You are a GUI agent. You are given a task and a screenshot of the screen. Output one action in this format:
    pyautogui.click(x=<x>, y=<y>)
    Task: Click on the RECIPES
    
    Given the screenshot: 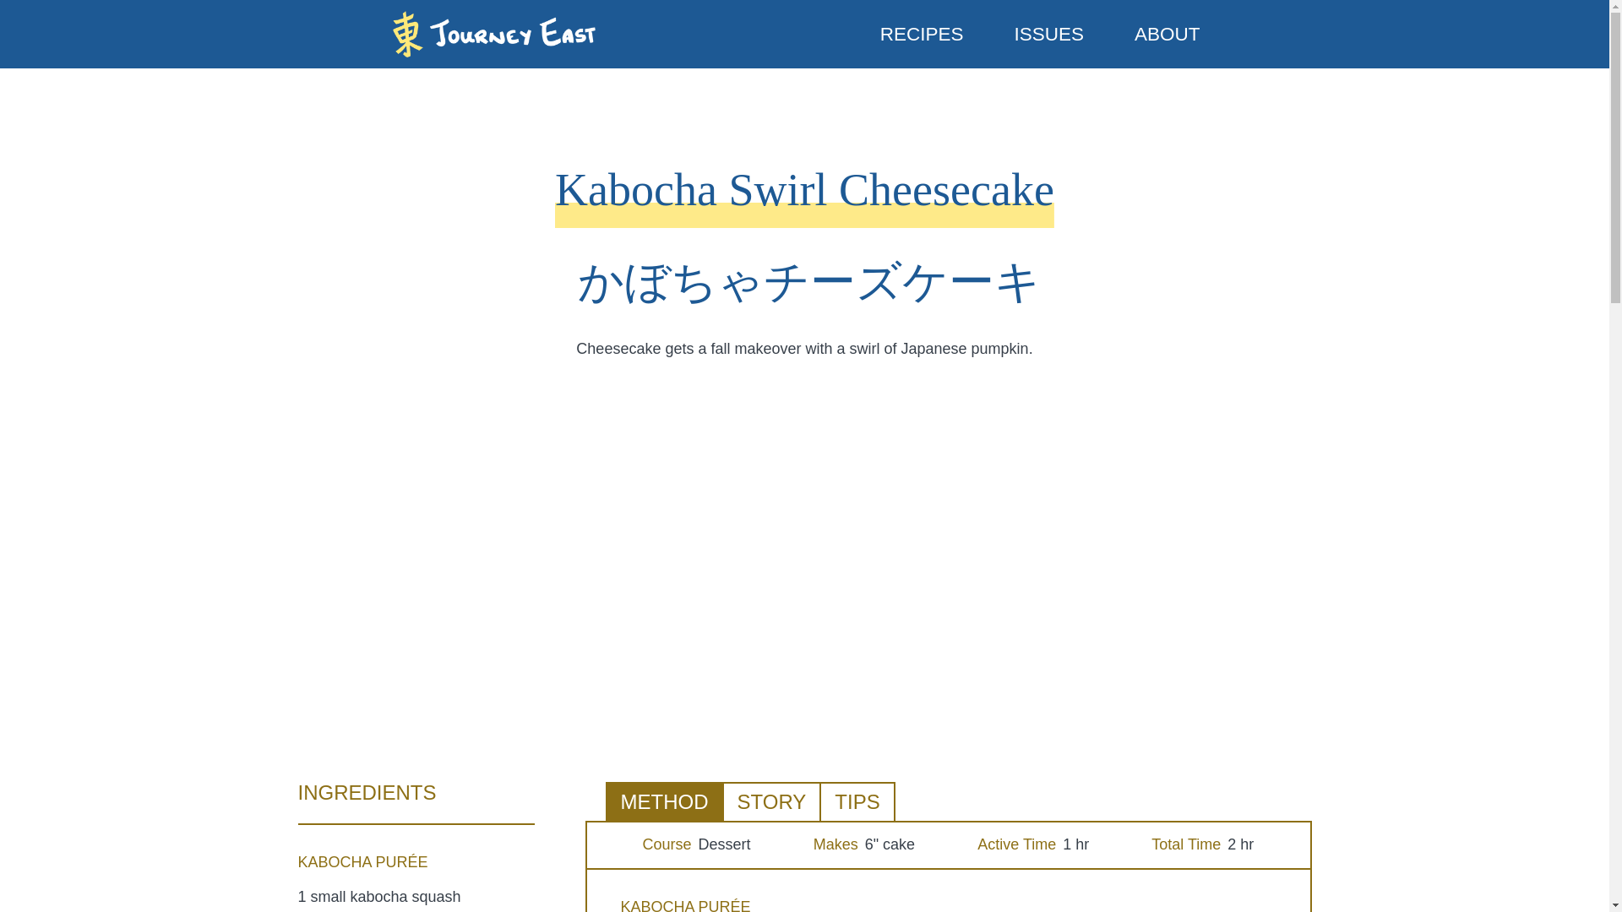 What is the action you would take?
    pyautogui.click(x=922, y=34)
    